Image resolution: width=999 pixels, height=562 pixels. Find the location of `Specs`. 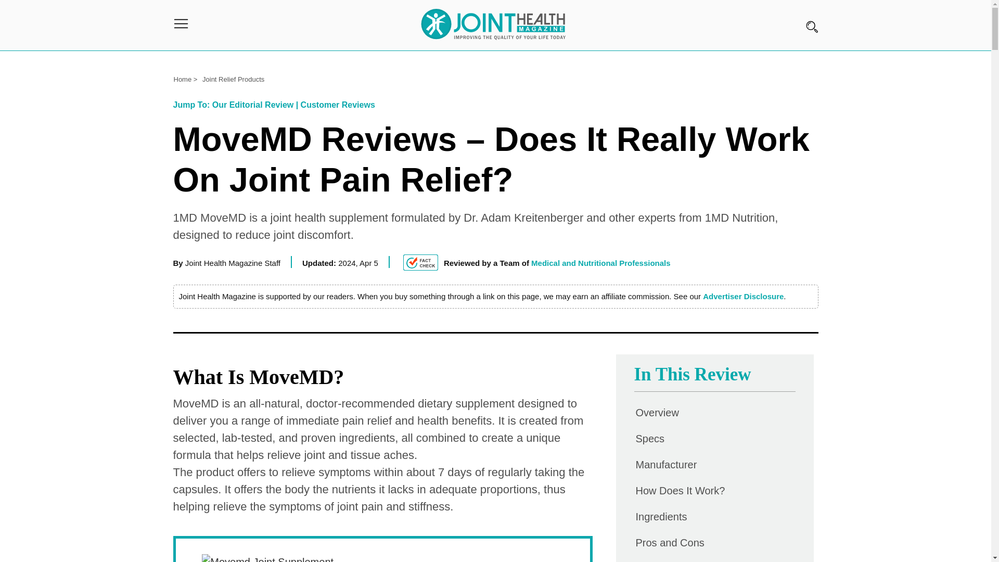

Specs is located at coordinates (649, 438).